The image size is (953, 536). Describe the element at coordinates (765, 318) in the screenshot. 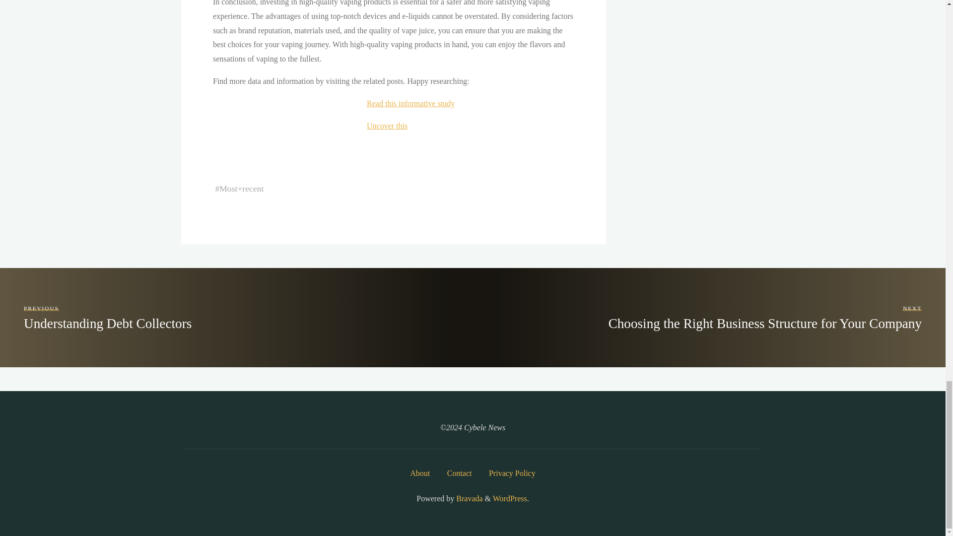

I see `Uncover this` at that location.